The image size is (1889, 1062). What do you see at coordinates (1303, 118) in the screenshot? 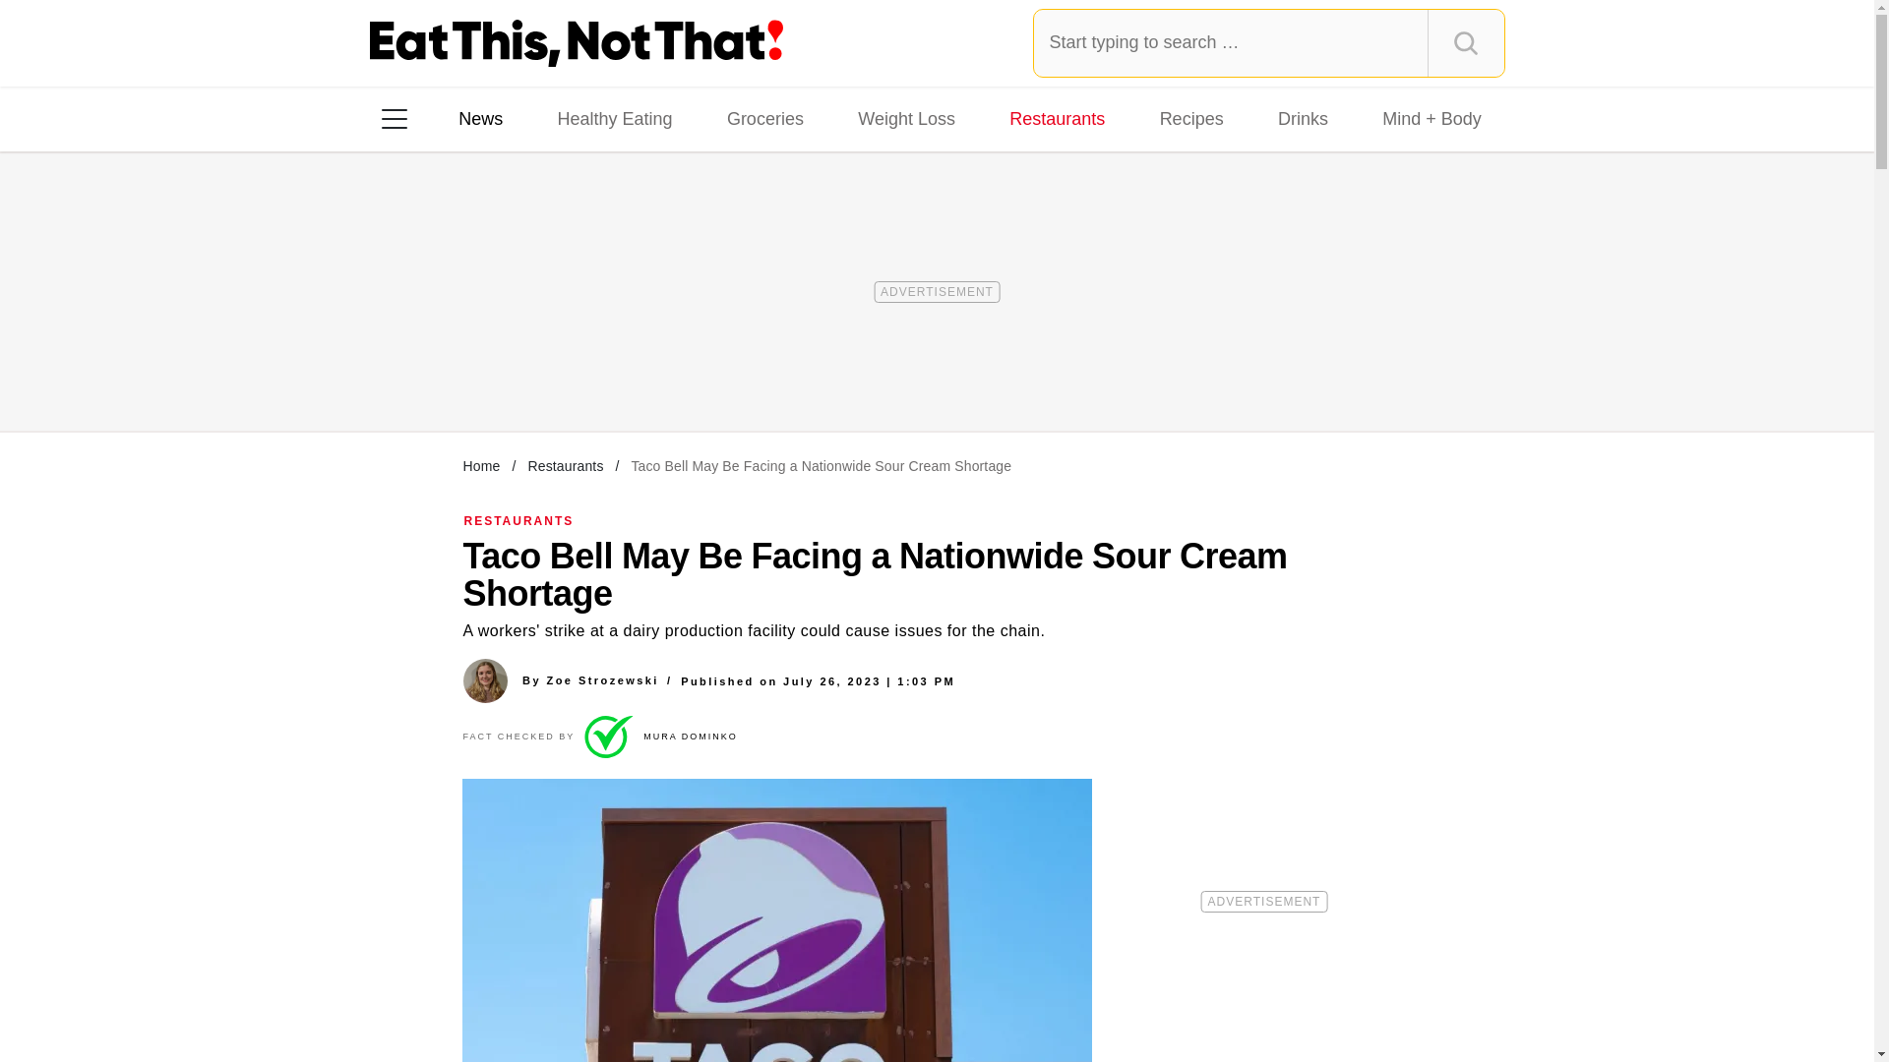
I see `Drinks` at bounding box center [1303, 118].